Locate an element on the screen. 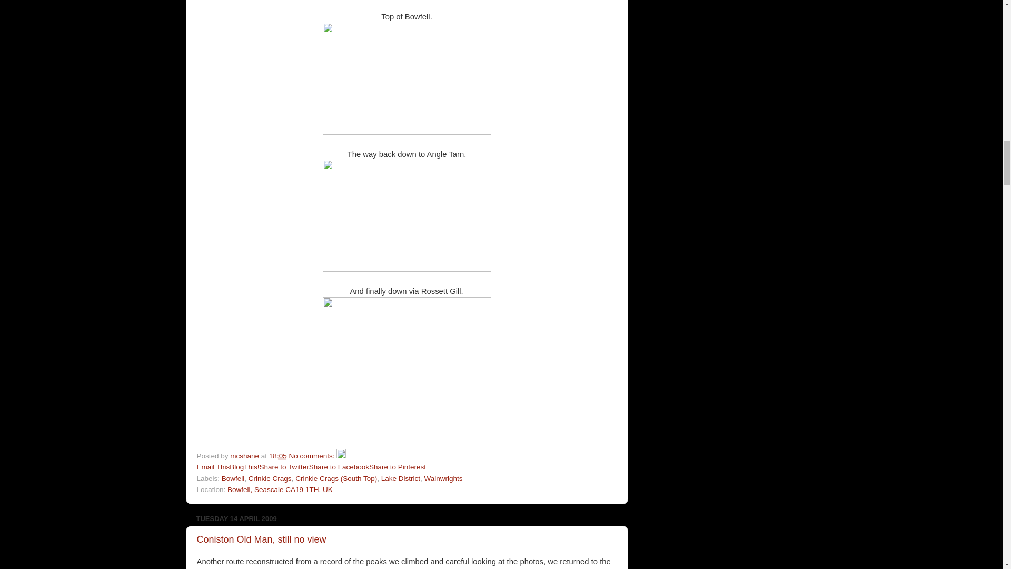 The height and width of the screenshot is (569, 1011). Bowfell is located at coordinates (233, 478).